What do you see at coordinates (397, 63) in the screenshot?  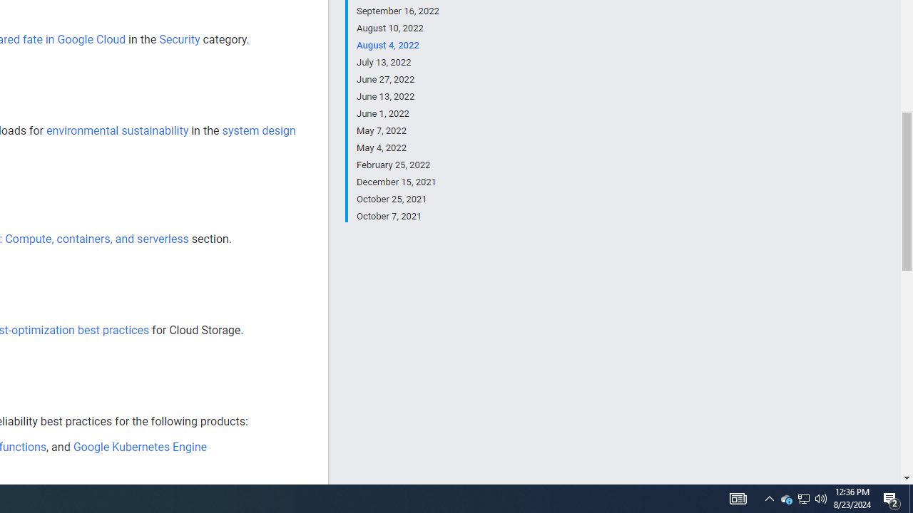 I see `July 13, 2022` at bounding box center [397, 63].